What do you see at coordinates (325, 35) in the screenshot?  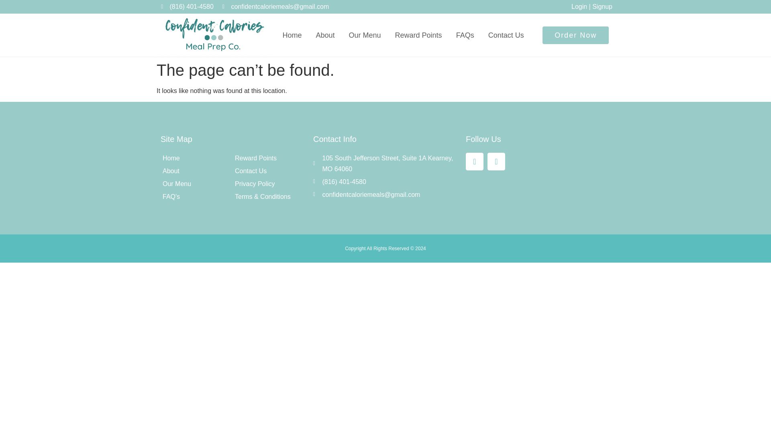 I see `About` at bounding box center [325, 35].